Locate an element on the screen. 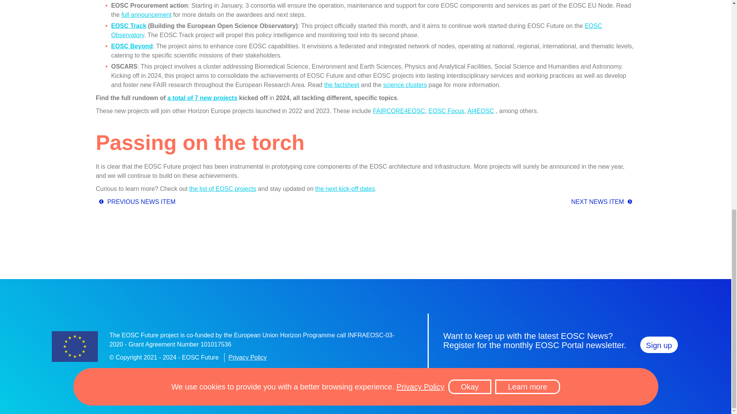 The width and height of the screenshot is (737, 414). EOSC Track is located at coordinates (128, 26).